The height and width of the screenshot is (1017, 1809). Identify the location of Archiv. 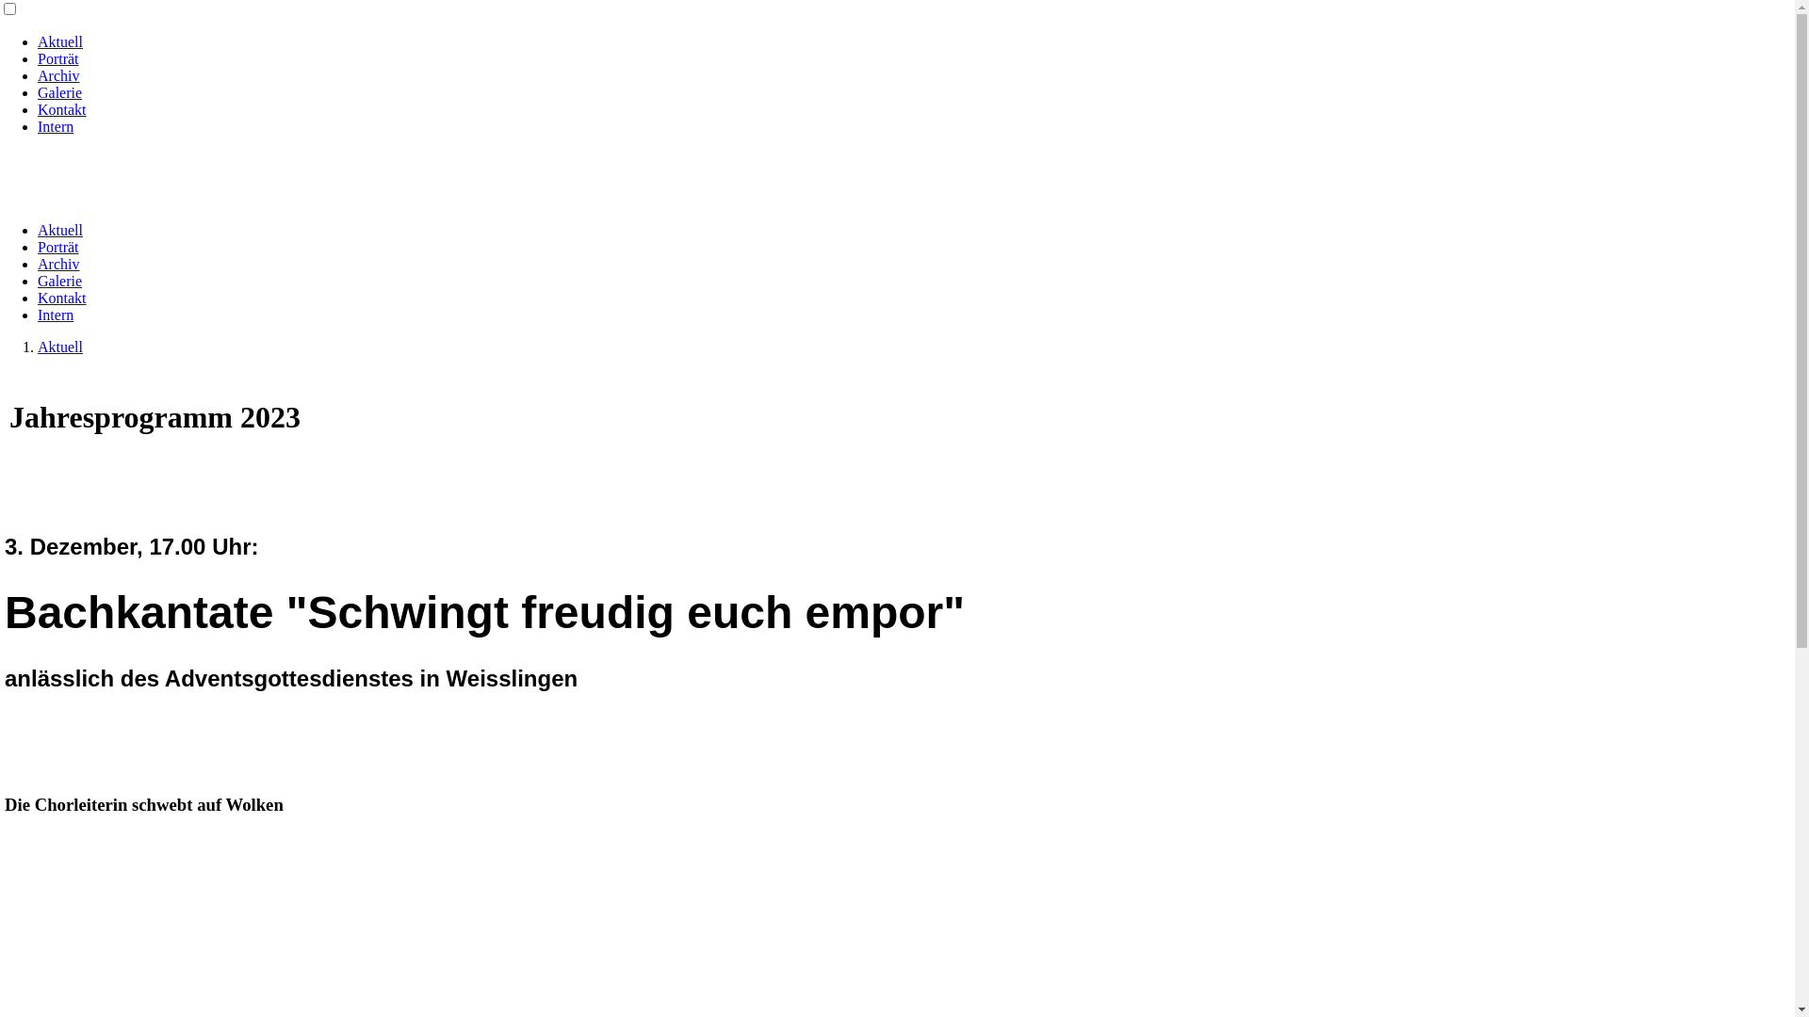
(58, 264).